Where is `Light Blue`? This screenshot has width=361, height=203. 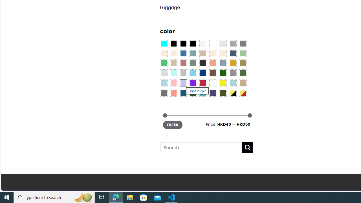 Light Blue is located at coordinates (164, 83).